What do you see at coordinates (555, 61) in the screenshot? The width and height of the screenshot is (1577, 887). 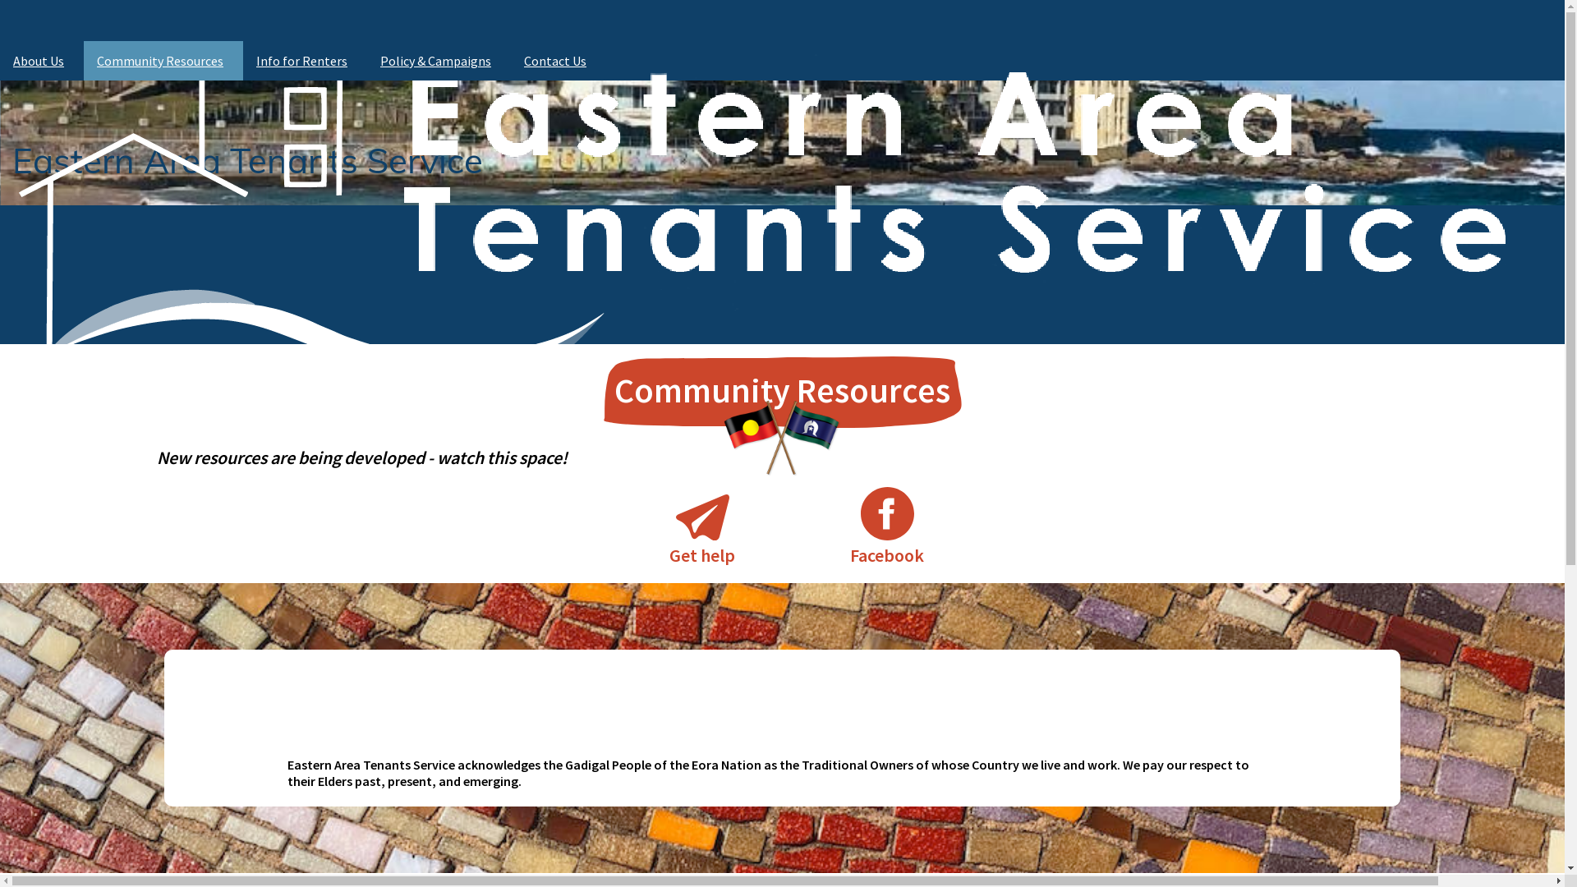 I see `Contact Us` at bounding box center [555, 61].